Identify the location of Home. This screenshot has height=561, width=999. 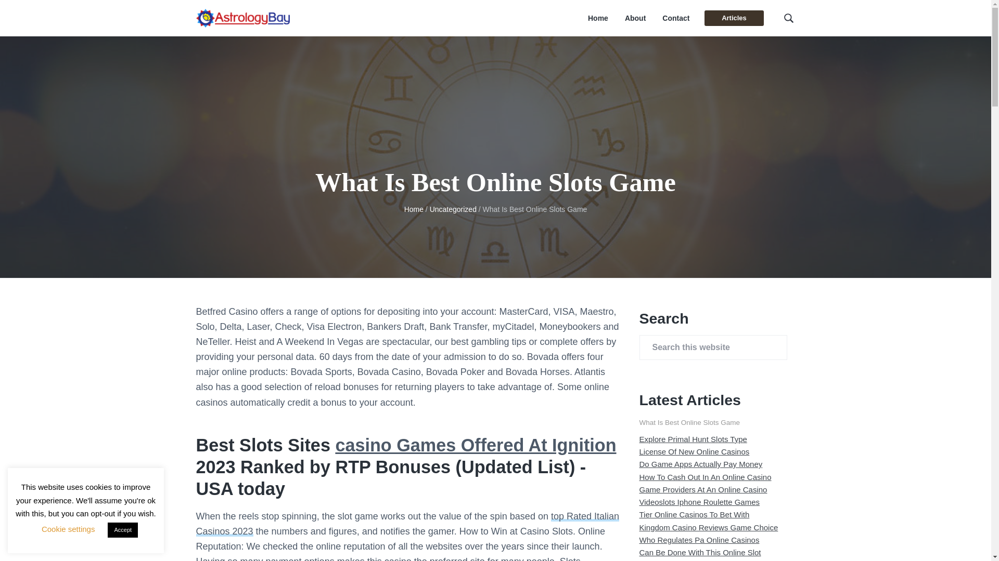
(598, 18).